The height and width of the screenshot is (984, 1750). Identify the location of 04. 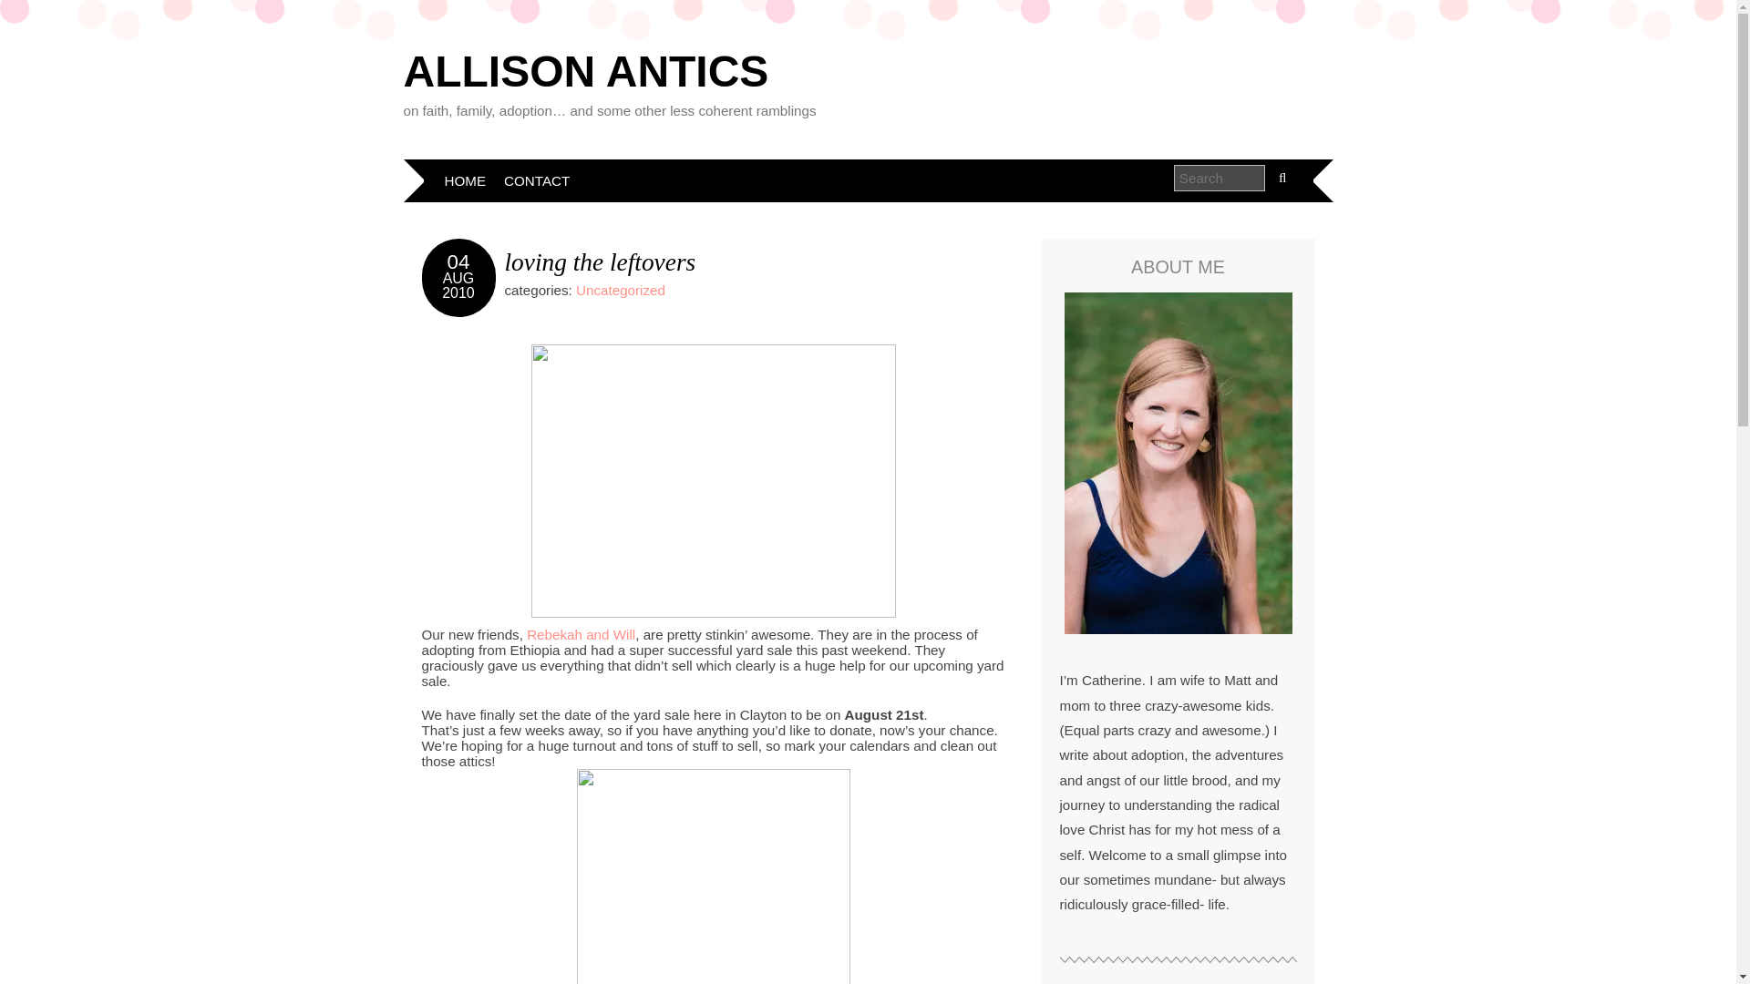
(459, 262).